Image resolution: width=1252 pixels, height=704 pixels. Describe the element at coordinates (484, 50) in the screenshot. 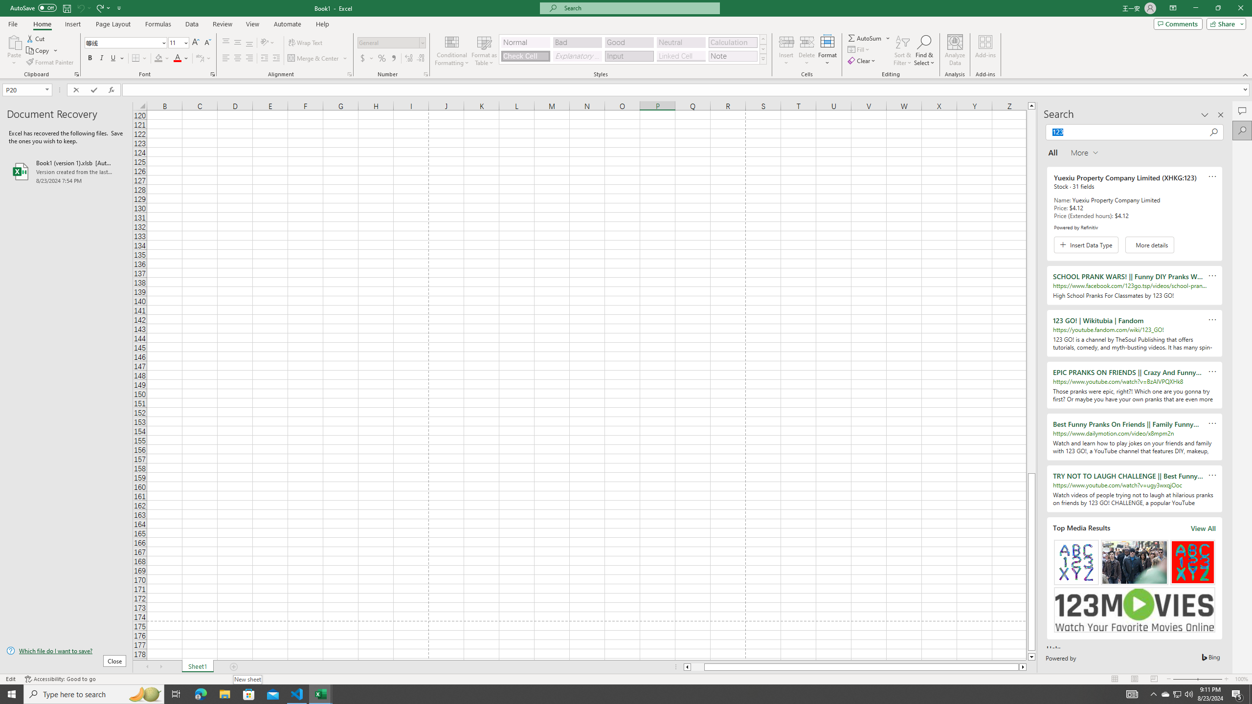

I see `Format as Table` at that location.